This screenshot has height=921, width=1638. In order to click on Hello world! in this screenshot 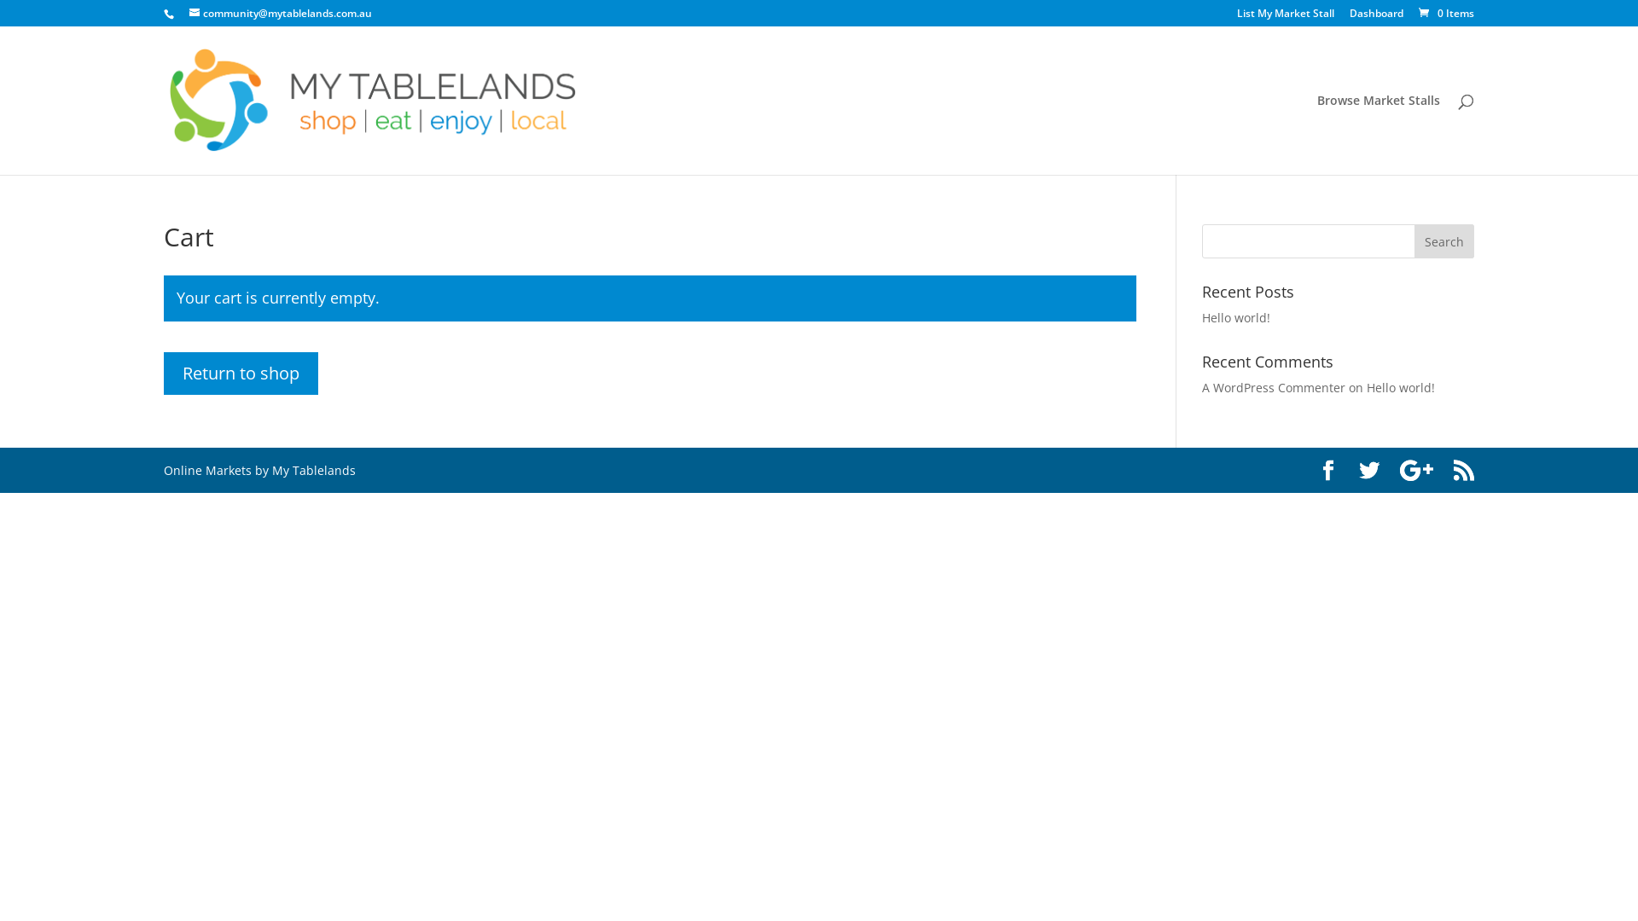, I will do `click(1236, 317)`.